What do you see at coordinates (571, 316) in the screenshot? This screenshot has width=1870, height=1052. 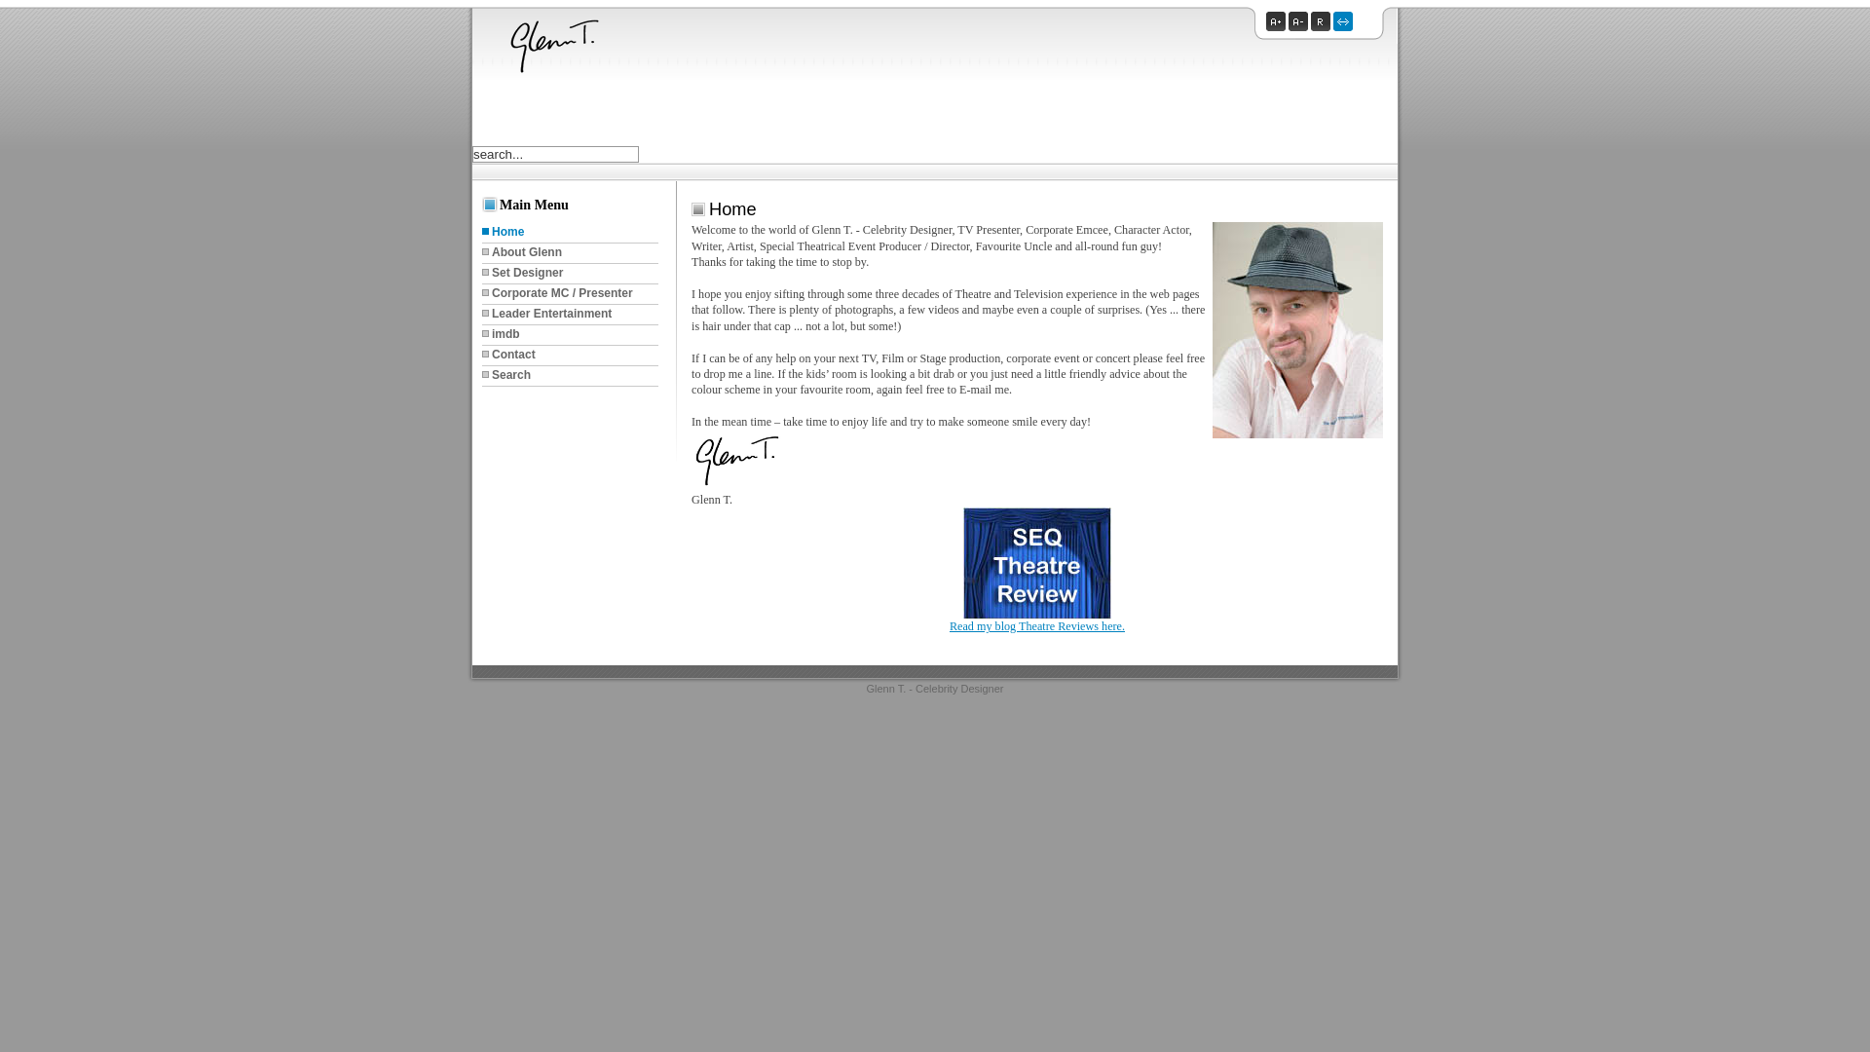 I see `Leader Entertainment` at bounding box center [571, 316].